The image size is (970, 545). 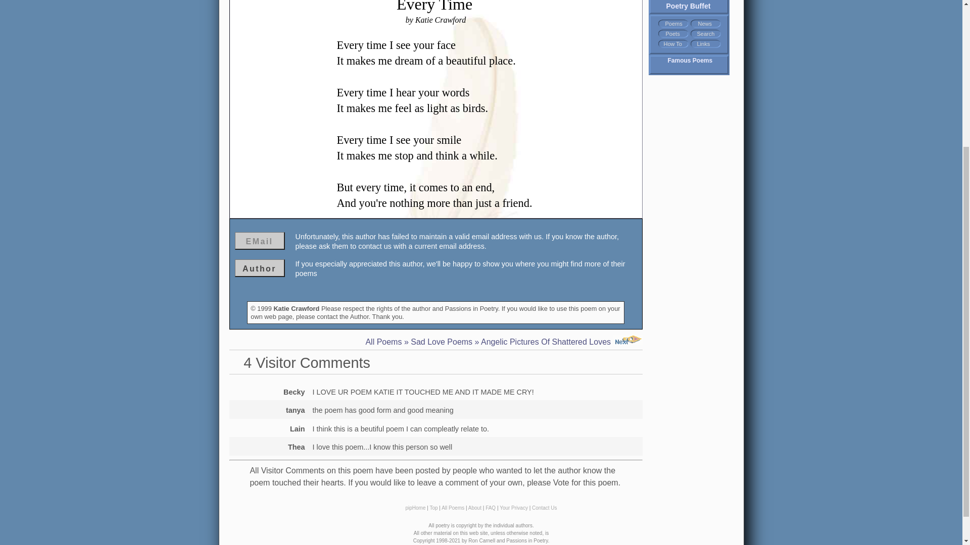 I want to click on Advanced Search Options, so click(x=706, y=34).